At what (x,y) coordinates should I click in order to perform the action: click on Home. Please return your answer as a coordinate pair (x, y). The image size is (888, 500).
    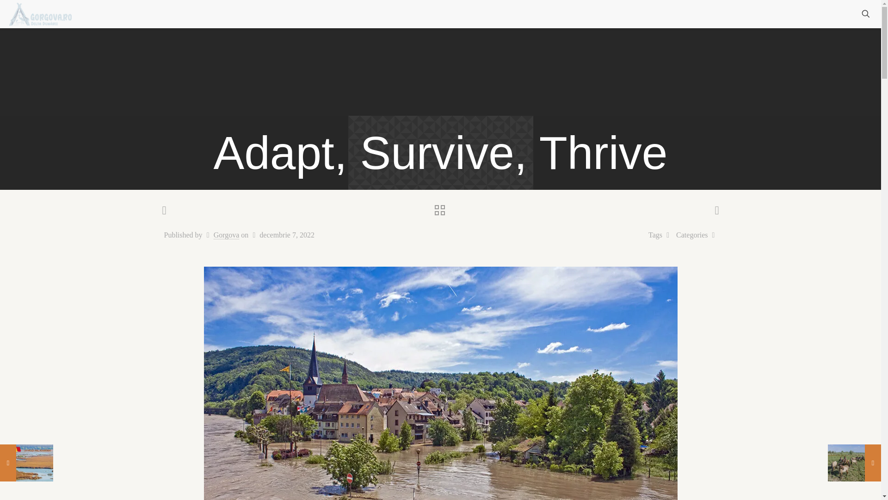
    Looking at the image, I should click on (600, 14).